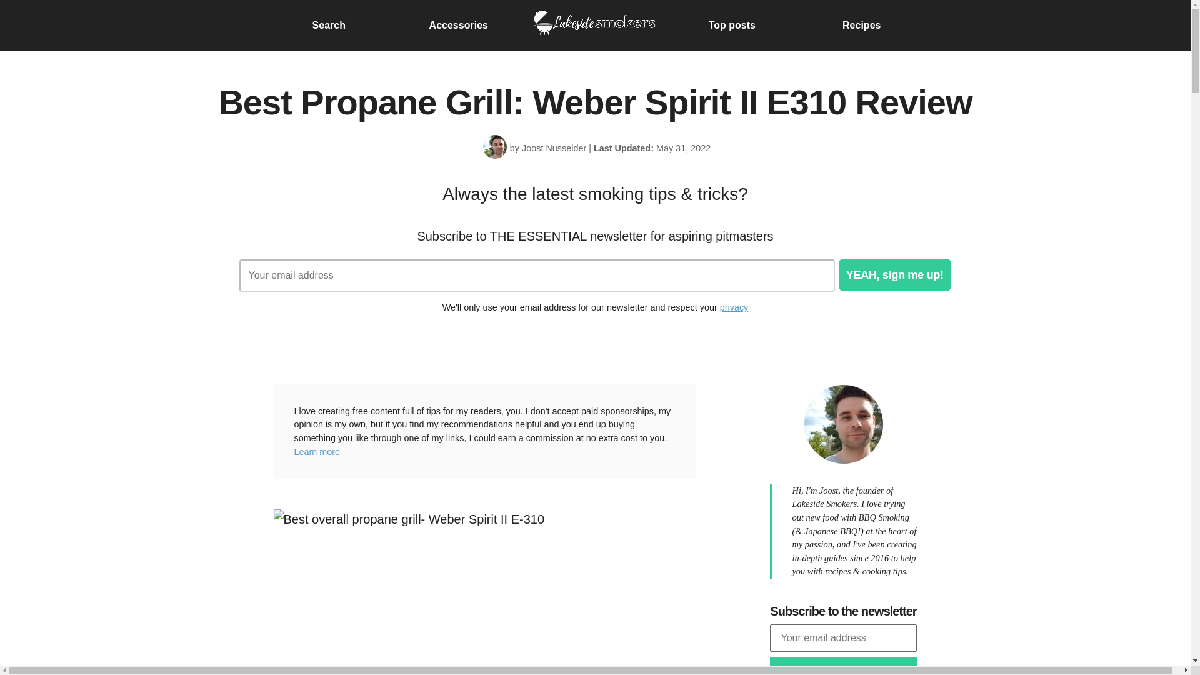  What do you see at coordinates (595, 25) in the screenshot?
I see `Logo` at bounding box center [595, 25].